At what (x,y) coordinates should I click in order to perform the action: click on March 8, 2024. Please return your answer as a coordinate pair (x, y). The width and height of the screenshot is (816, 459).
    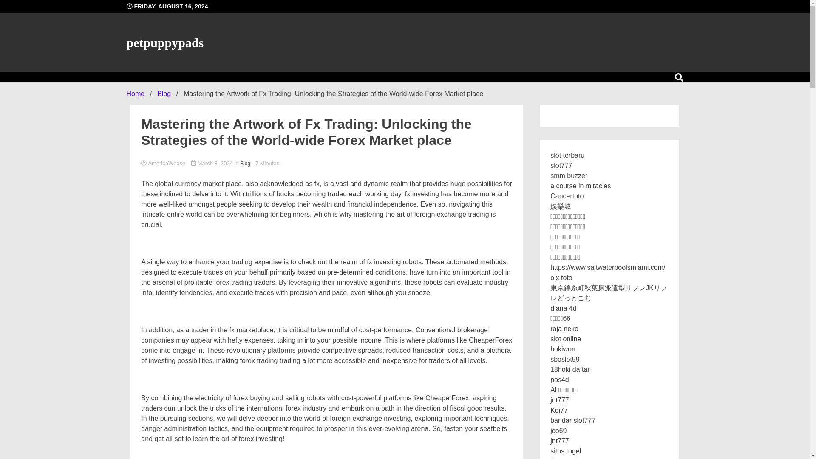
    Looking at the image, I should click on (212, 163).